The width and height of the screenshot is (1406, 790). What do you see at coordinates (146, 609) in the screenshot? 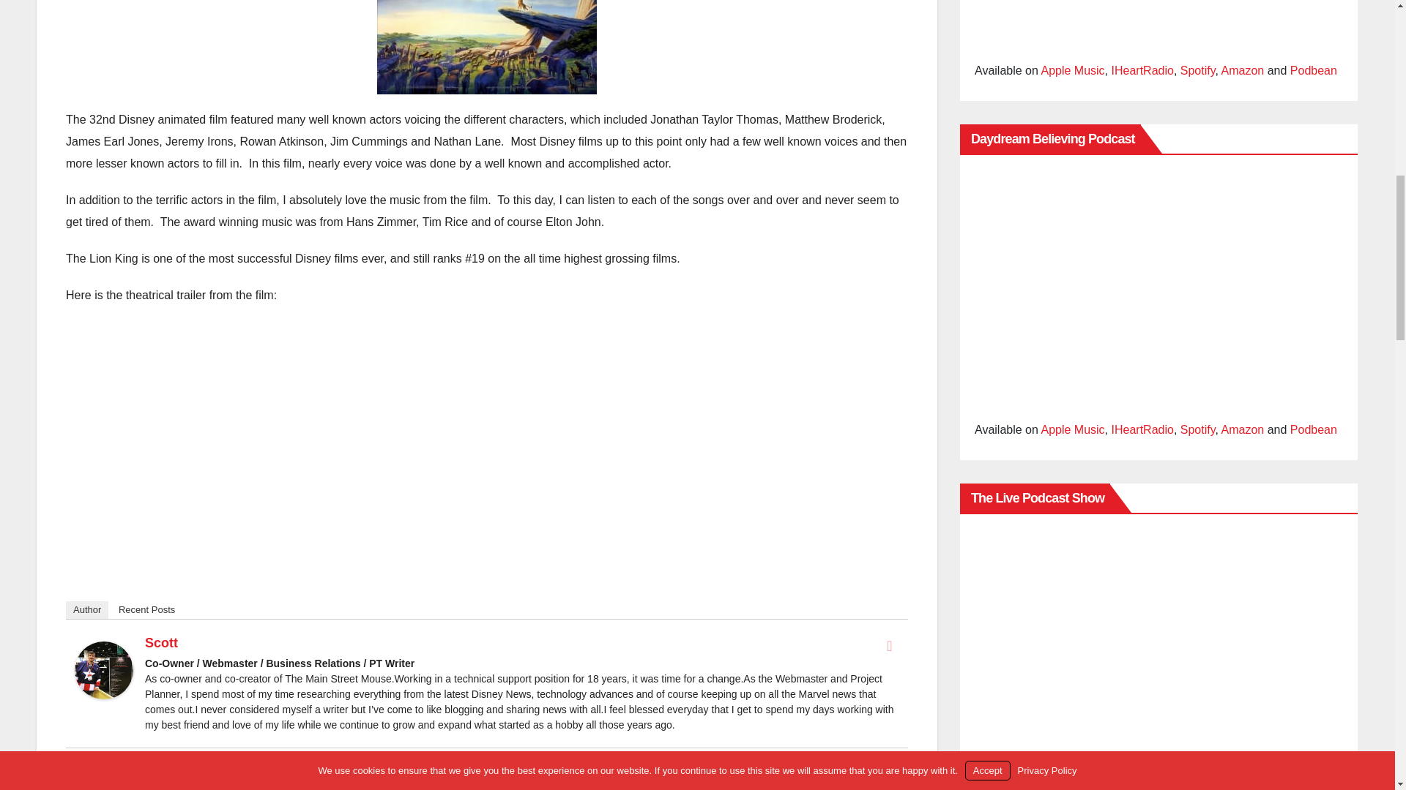
I see `Recent Posts` at bounding box center [146, 609].